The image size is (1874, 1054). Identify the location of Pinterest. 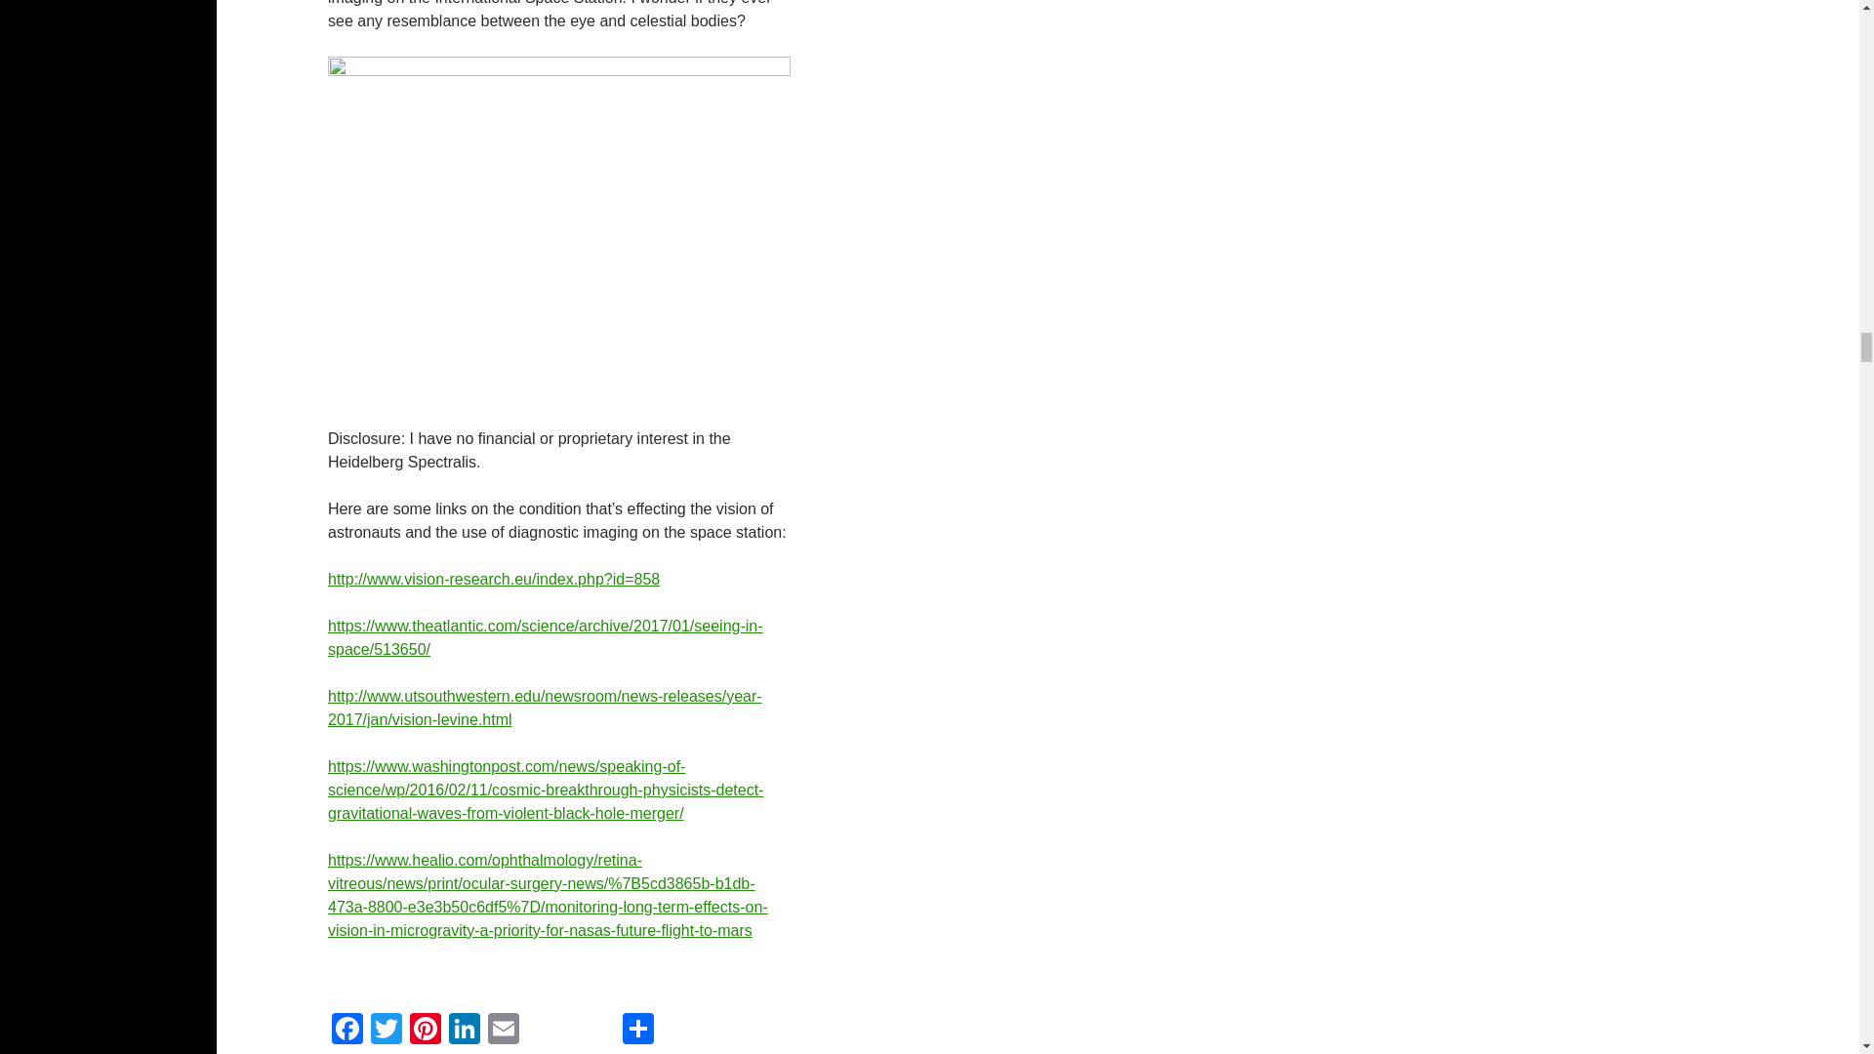
(426, 1031).